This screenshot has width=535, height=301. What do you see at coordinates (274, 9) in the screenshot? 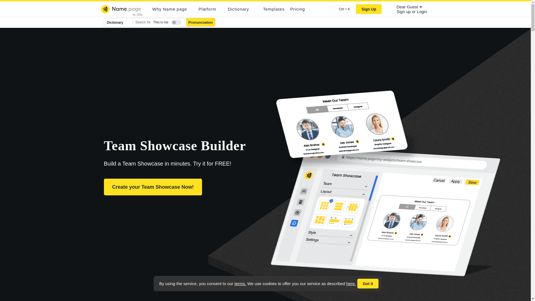
I see `Templates` at bounding box center [274, 9].